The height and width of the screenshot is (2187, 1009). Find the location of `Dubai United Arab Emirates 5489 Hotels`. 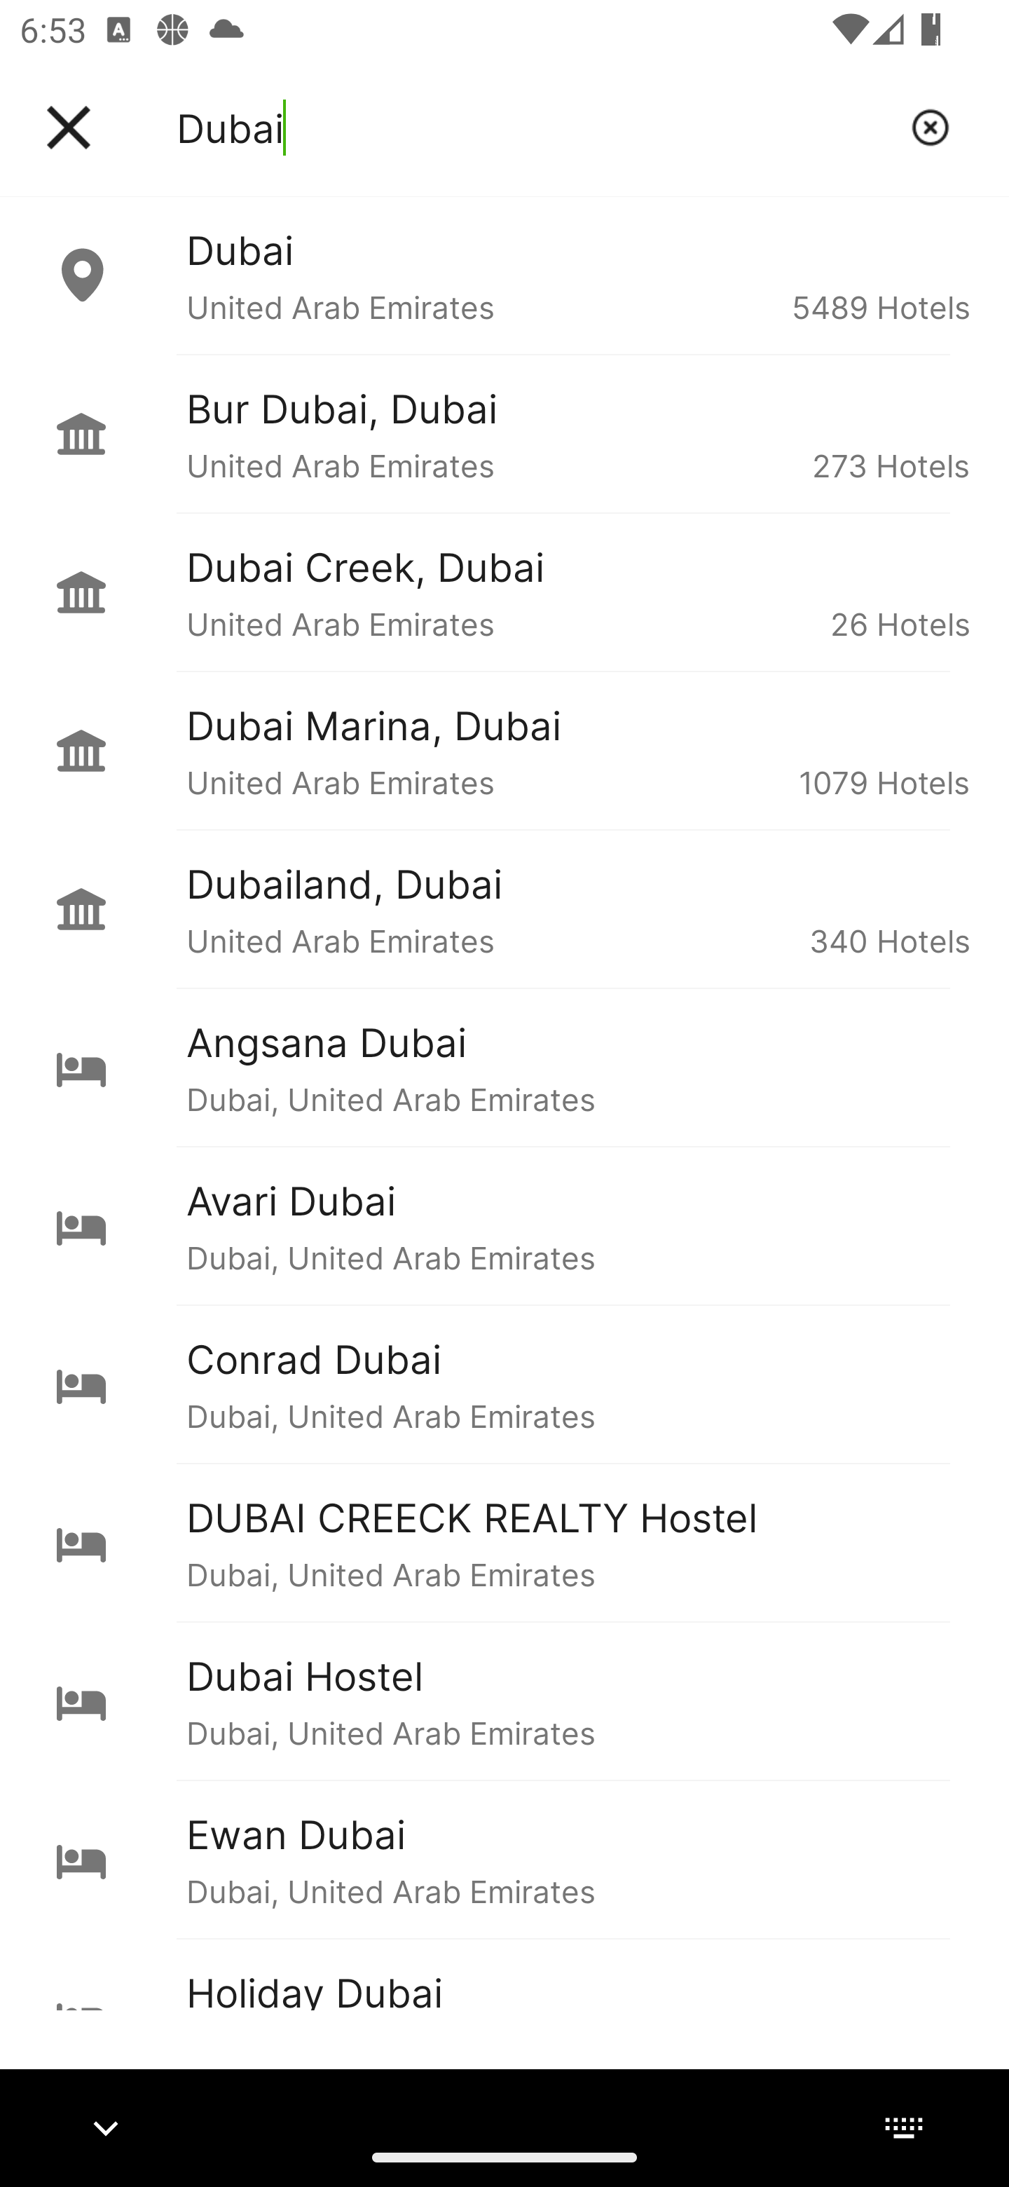

Dubai United Arab Emirates 5489 Hotels is located at coordinates (504, 275).